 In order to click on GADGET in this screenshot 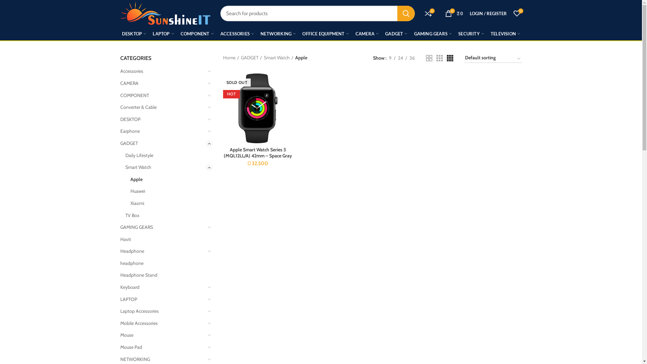, I will do `click(251, 58)`.